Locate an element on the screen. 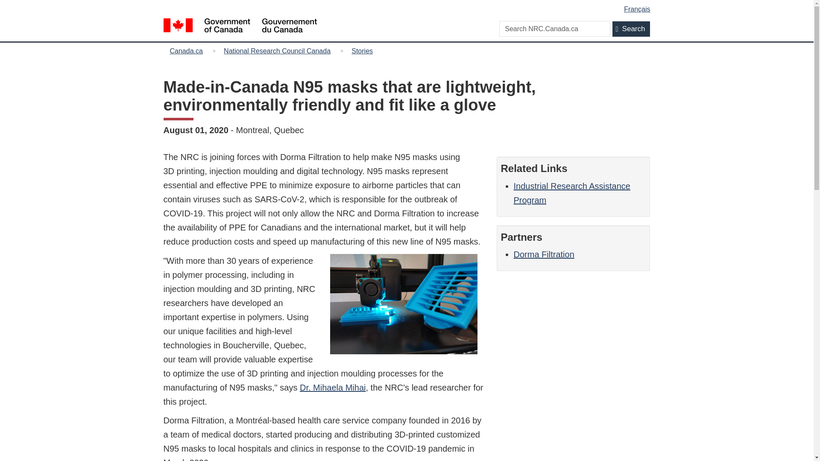 The width and height of the screenshot is (820, 461). Search is located at coordinates (631, 29).